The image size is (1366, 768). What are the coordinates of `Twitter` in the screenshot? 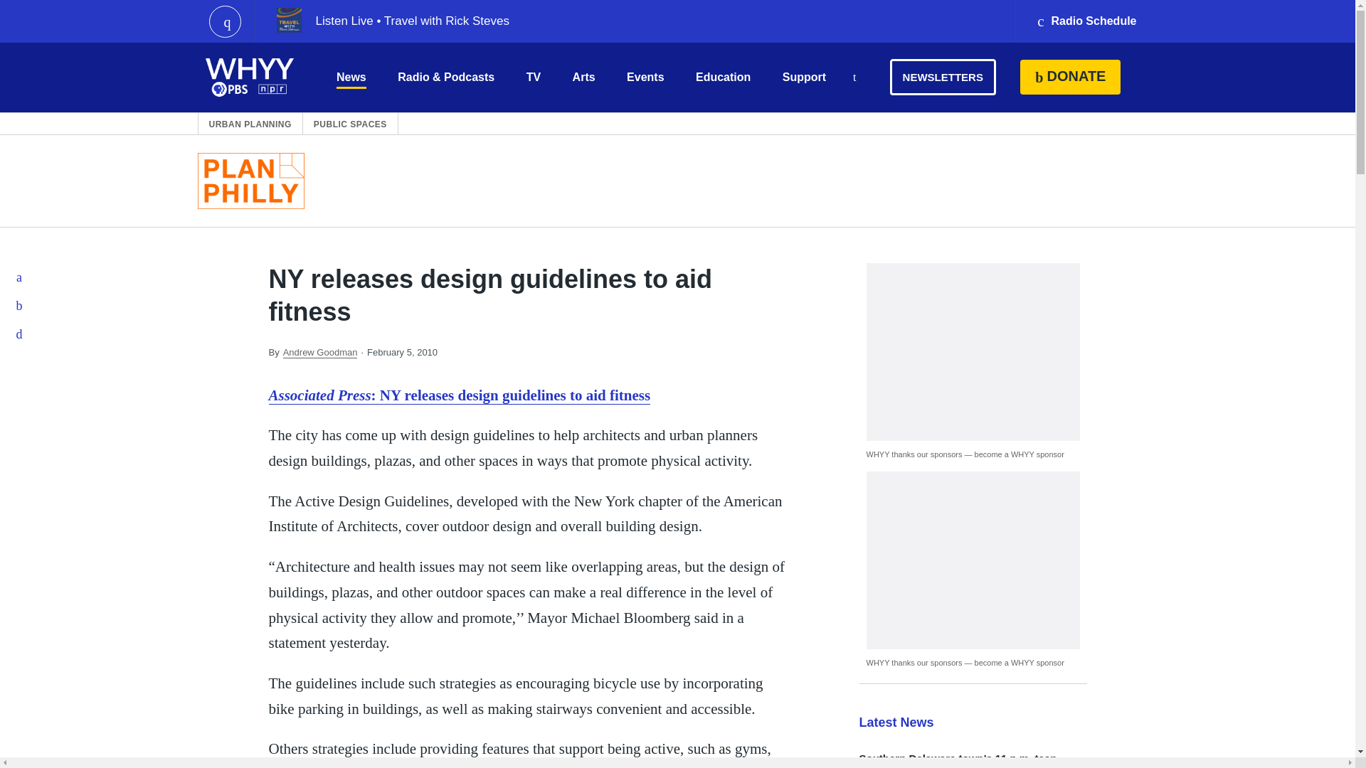 It's located at (20, 306).